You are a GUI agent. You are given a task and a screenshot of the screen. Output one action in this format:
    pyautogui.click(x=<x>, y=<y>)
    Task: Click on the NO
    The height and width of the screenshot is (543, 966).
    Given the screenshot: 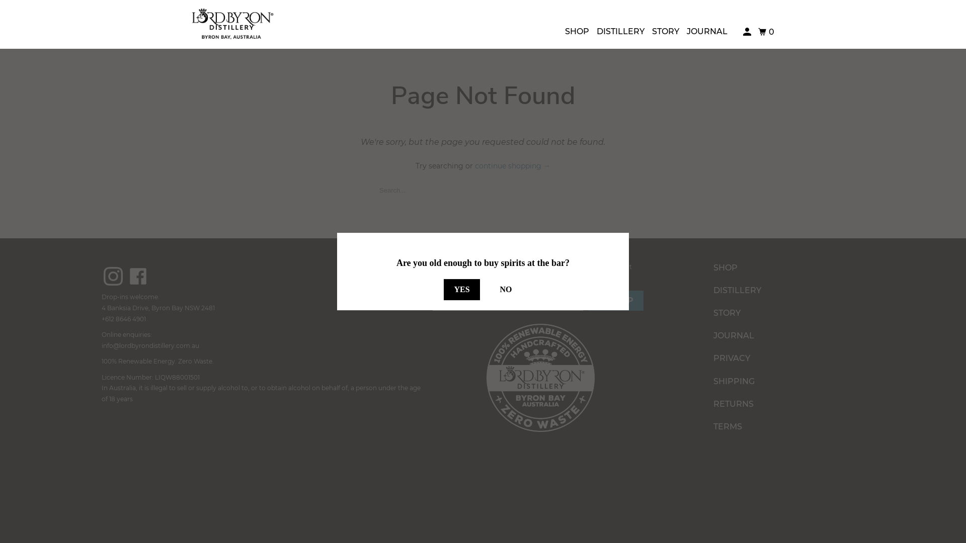 What is the action you would take?
    pyautogui.click(x=506, y=290)
    